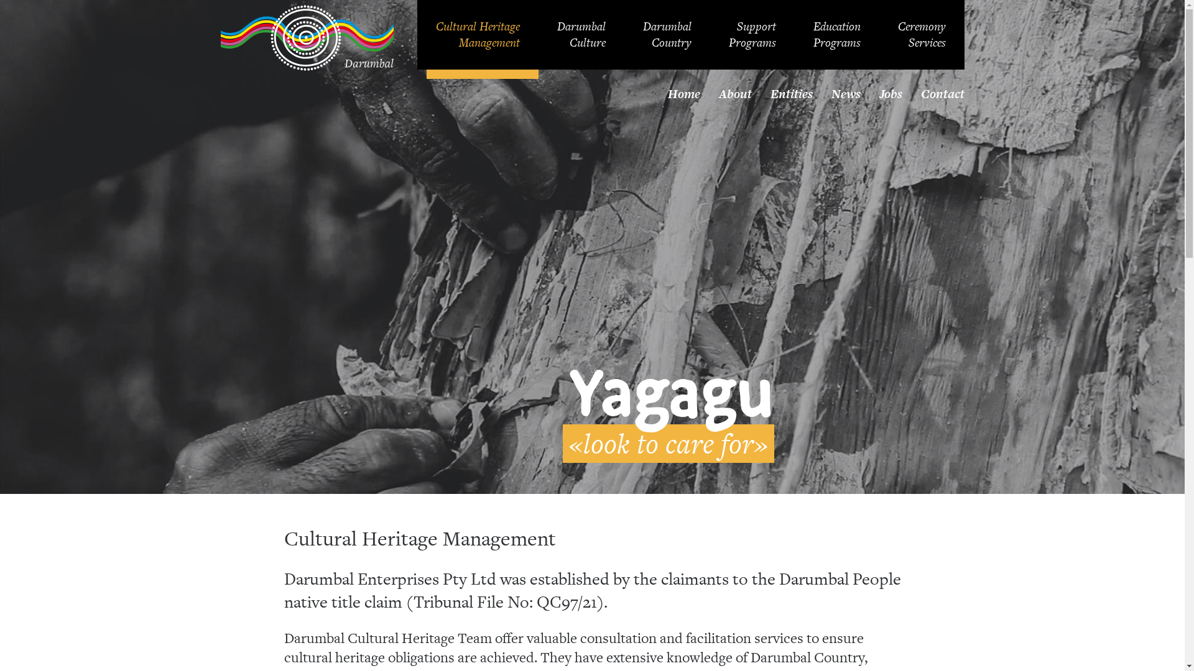 Image resolution: width=1194 pixels, height=671 pixels. What do you see at coordinates (846, 94) in the screenshot?
I see `News` at bounding box center [846, 94].